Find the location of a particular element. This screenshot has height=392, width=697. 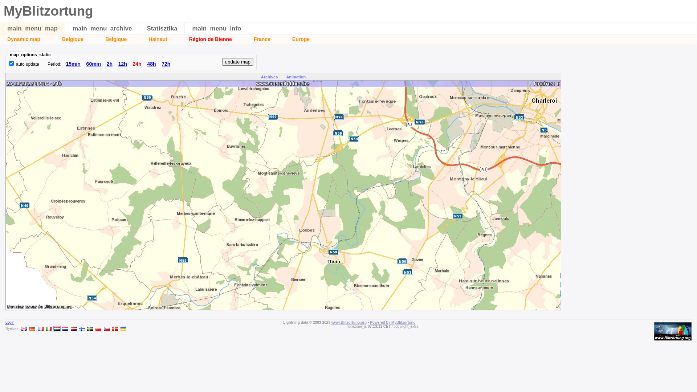

main_menu_archive is located at coordinates (102, 28).